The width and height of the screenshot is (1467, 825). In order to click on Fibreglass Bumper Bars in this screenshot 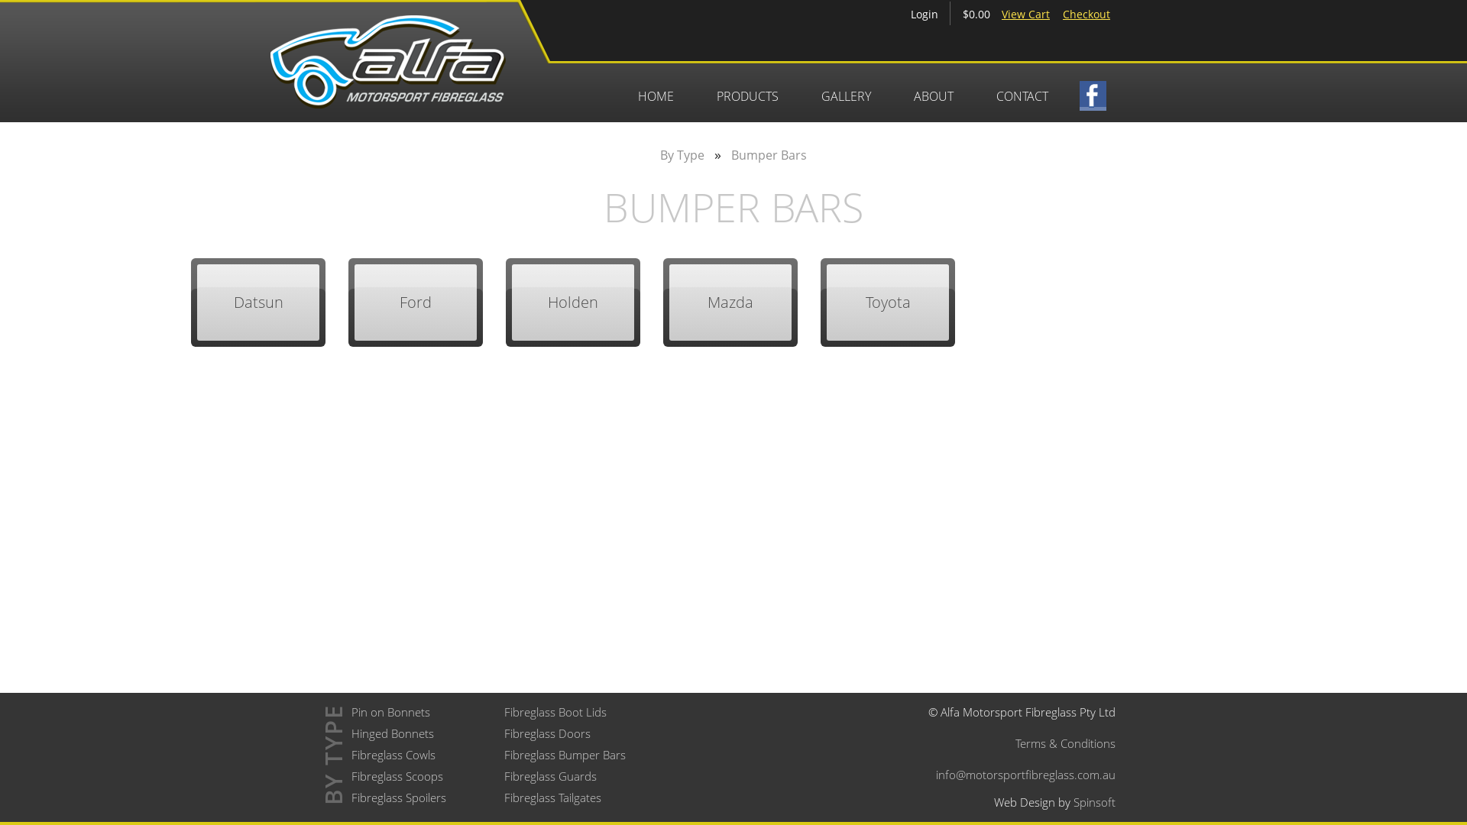, I will do `click(565, 755)`.